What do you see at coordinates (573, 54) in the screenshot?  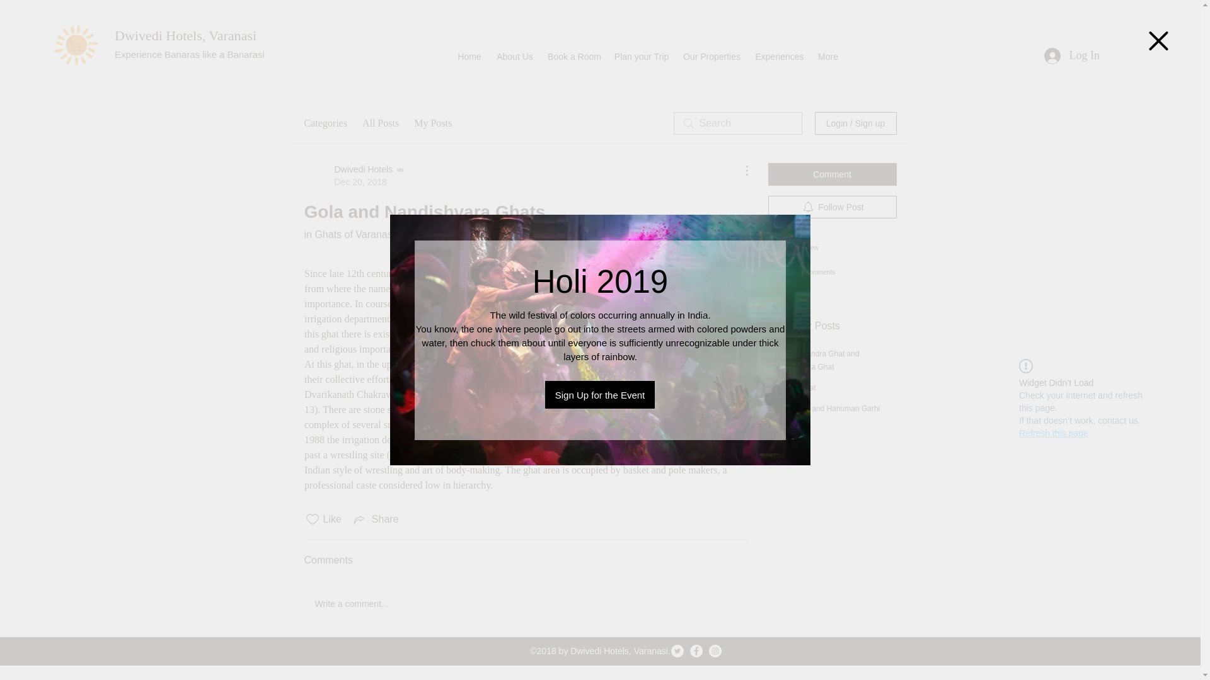 I see `Comment` at bounding box center [573, 54].